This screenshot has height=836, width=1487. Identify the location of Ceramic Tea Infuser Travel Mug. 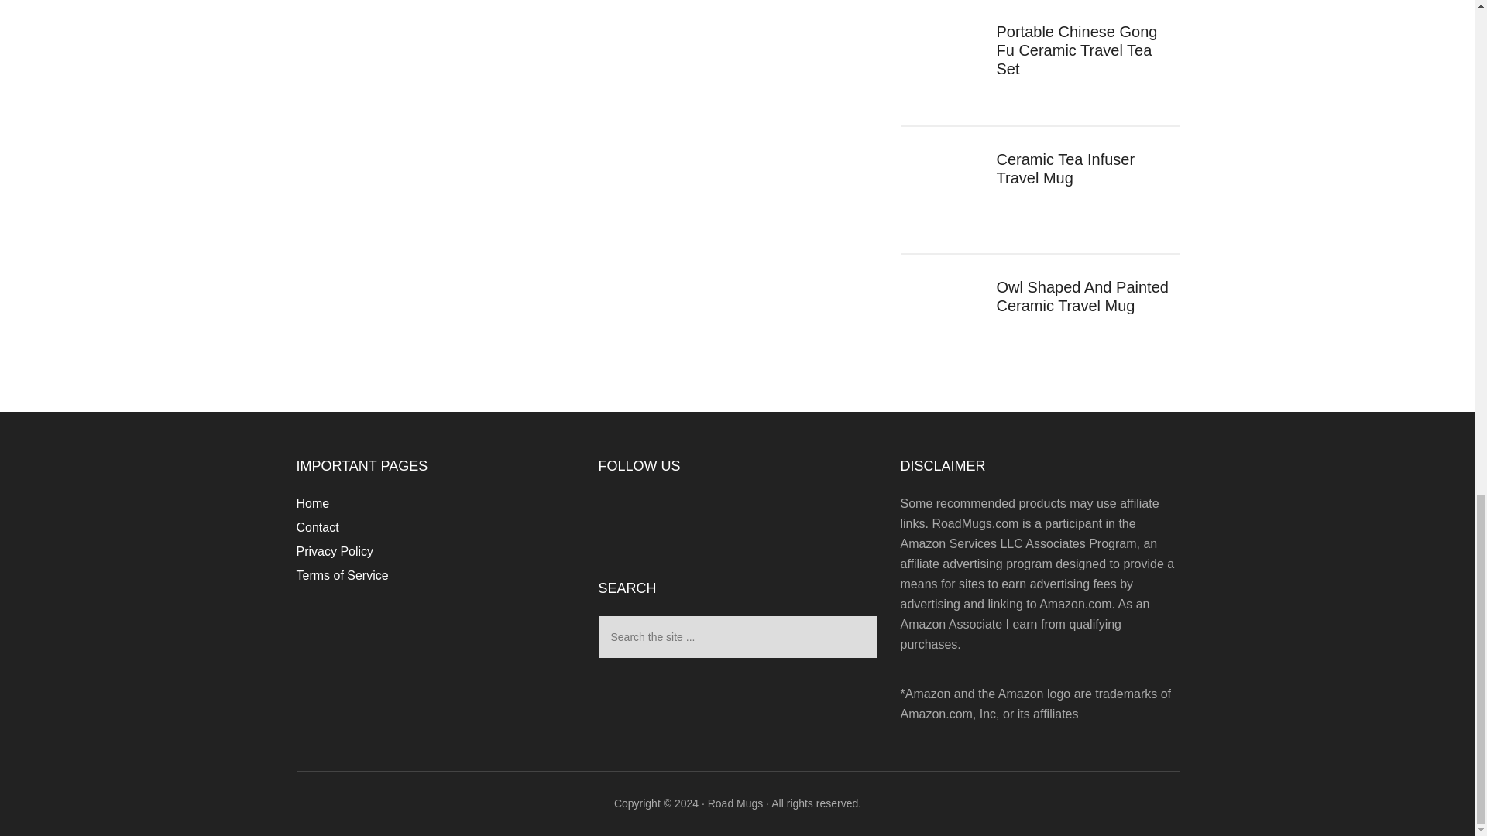
(1065, 169).